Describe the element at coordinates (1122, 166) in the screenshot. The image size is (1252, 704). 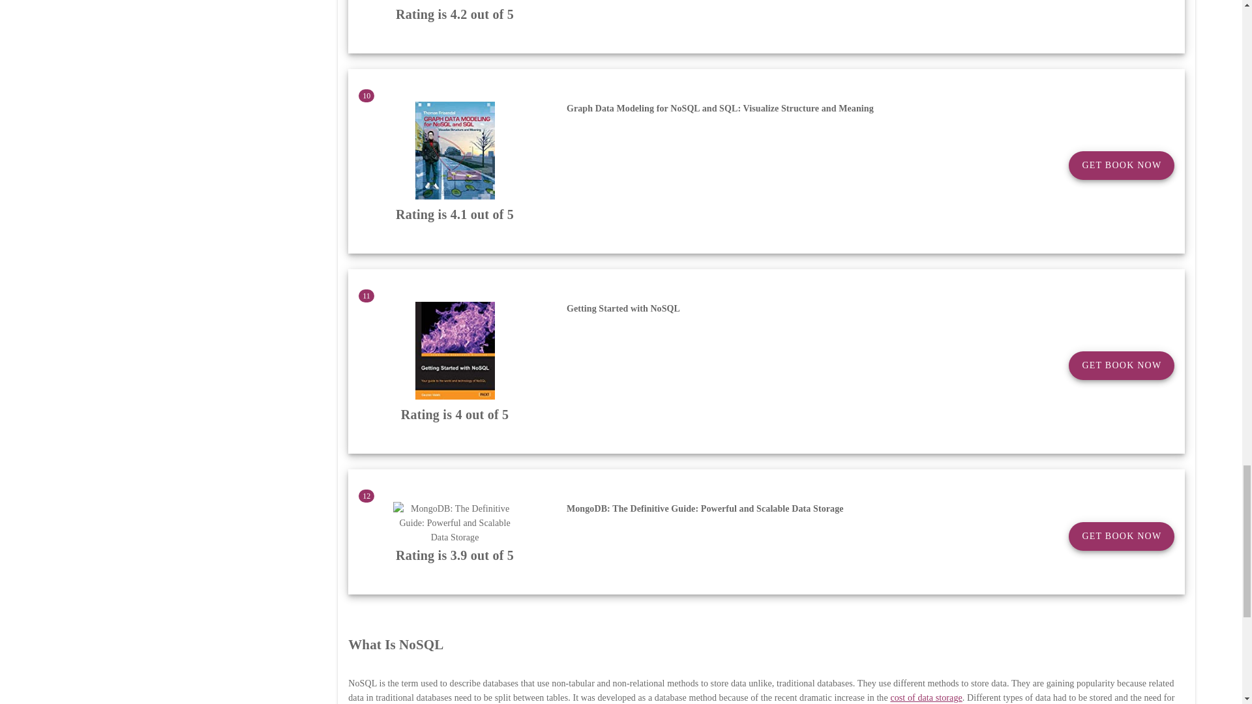
I see `GET BOOK NOW` at that location.